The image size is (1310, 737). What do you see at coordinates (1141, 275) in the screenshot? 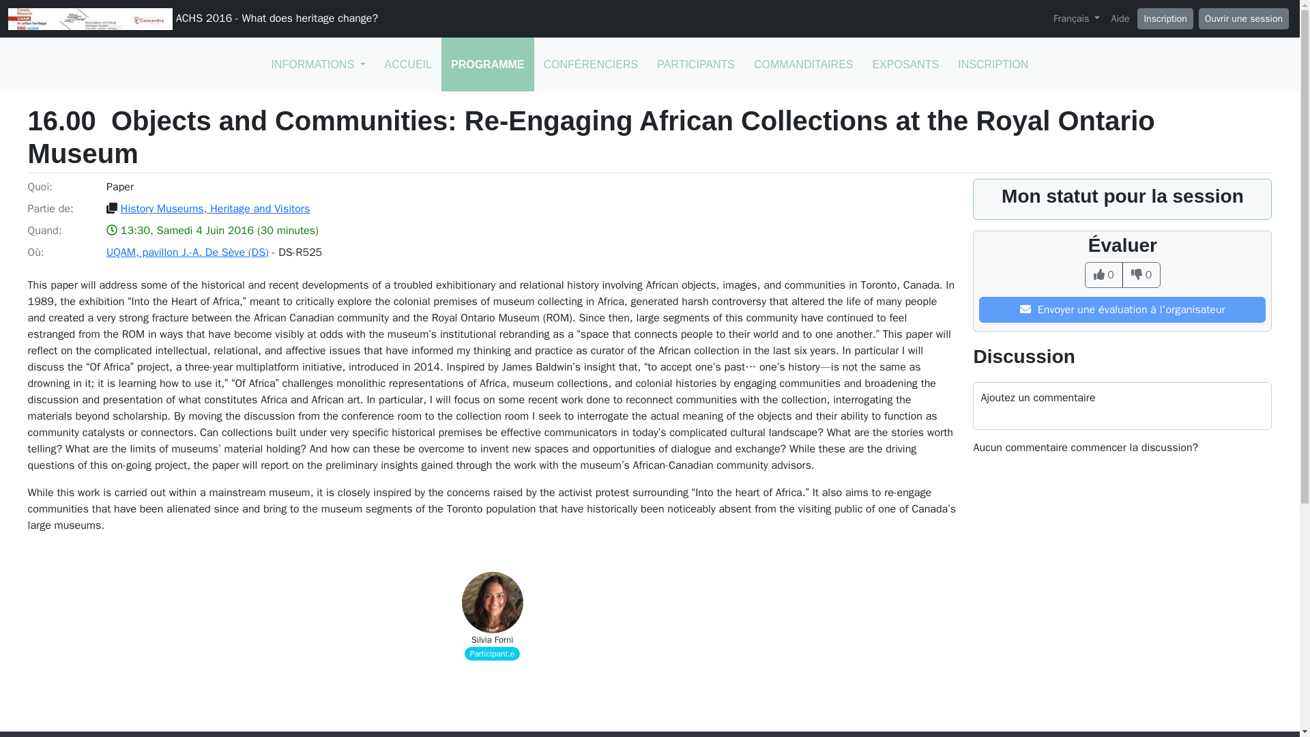
I see `0` at bounding box center [1141, 275].